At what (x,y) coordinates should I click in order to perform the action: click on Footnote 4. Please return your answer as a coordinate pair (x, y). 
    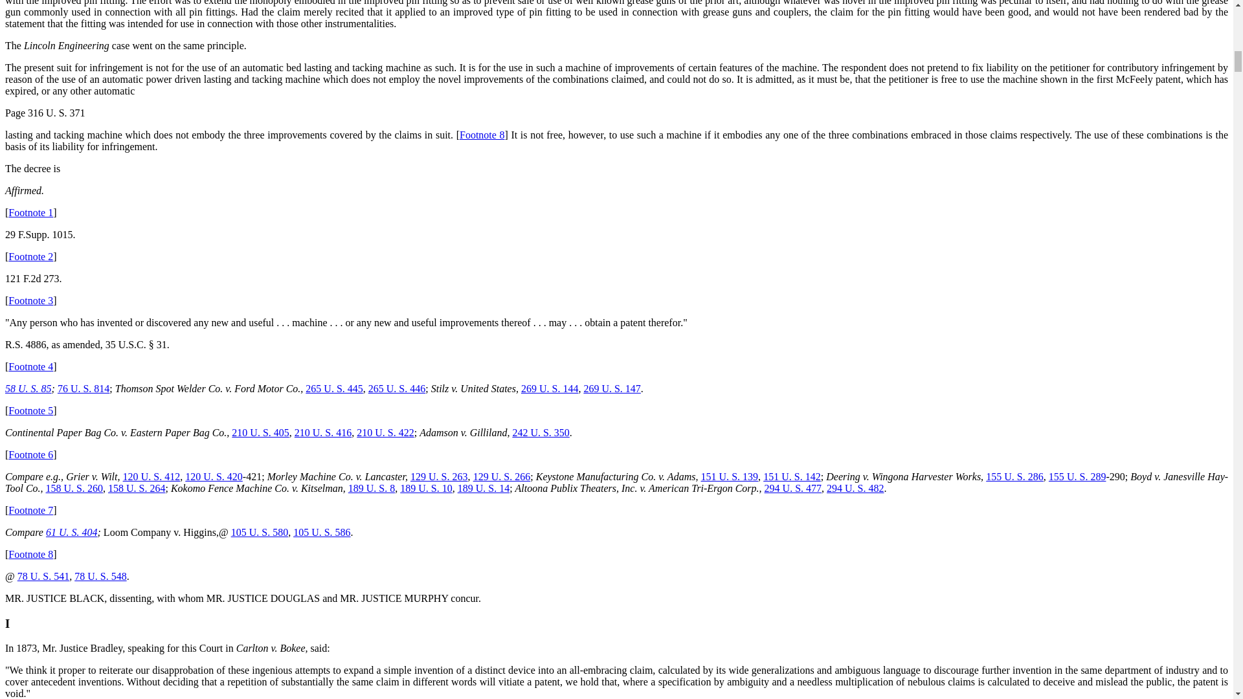
    Looking at the image, I should click on (31, 366).